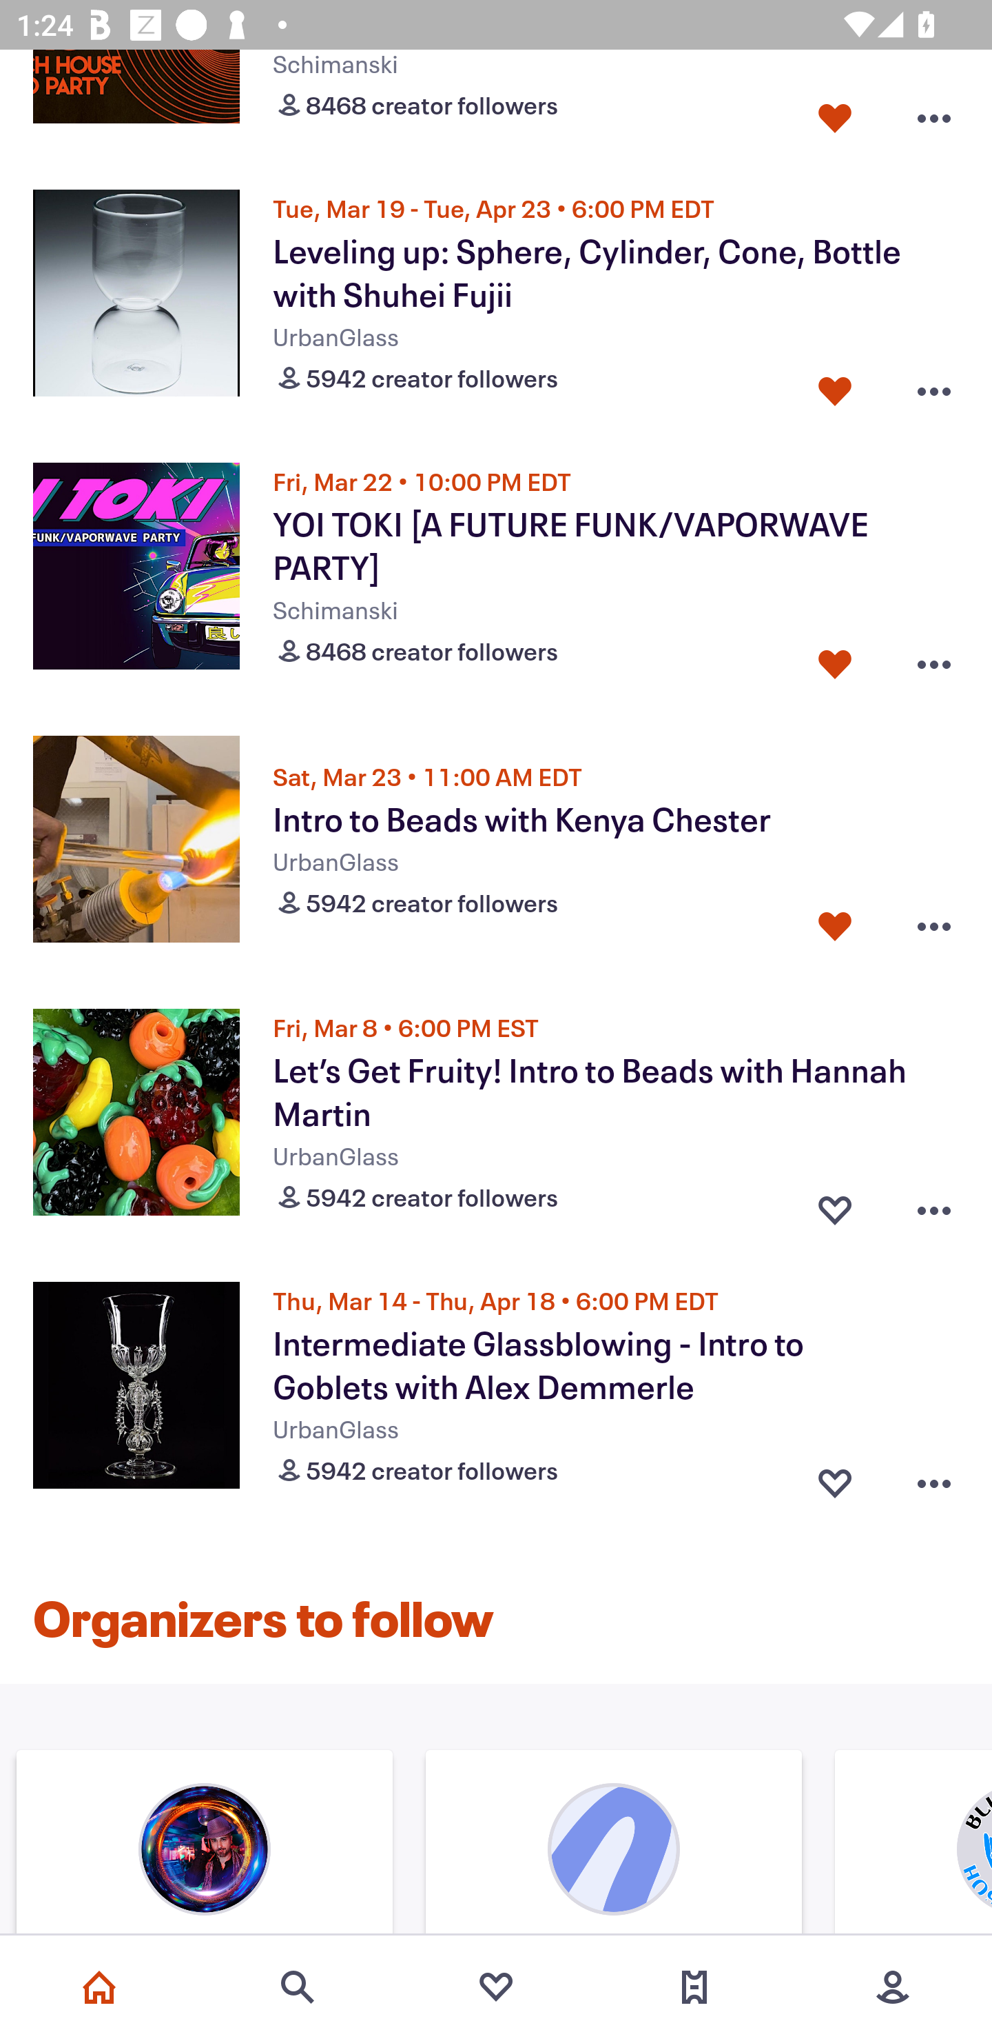  What do you see at coordinates (934, 1205) in the screenshot?
I see `Overflow menu button` at bounding box center [934, 1205].